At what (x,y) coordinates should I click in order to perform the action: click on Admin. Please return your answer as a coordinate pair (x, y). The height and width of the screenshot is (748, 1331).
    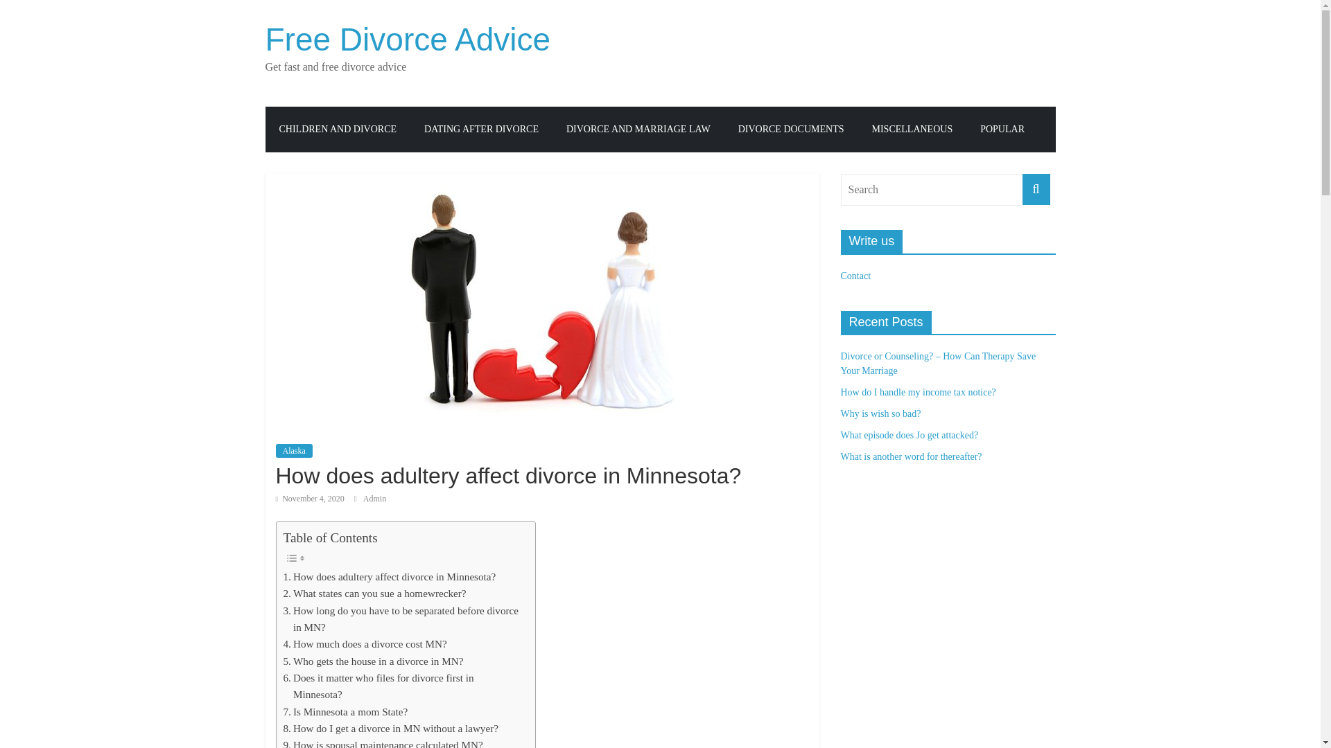
    Looking at the image, I should click on (374, 498).